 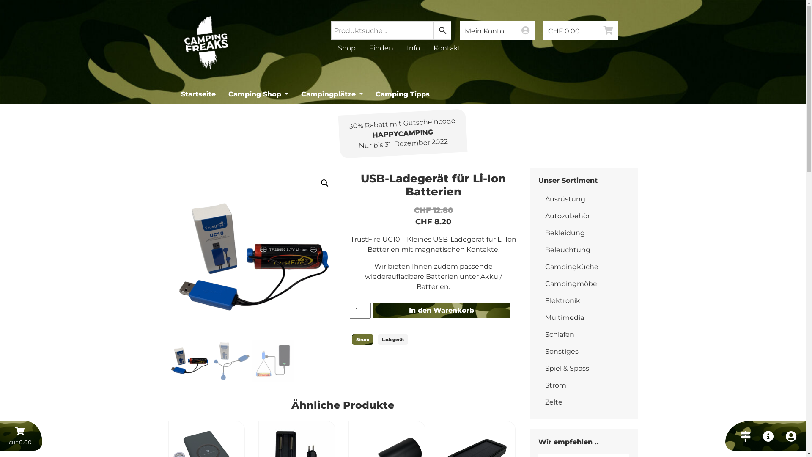 What do you see at coordinates (381, 48) in the screenshot?
I see `Finden` at bounding box center [381, 48].